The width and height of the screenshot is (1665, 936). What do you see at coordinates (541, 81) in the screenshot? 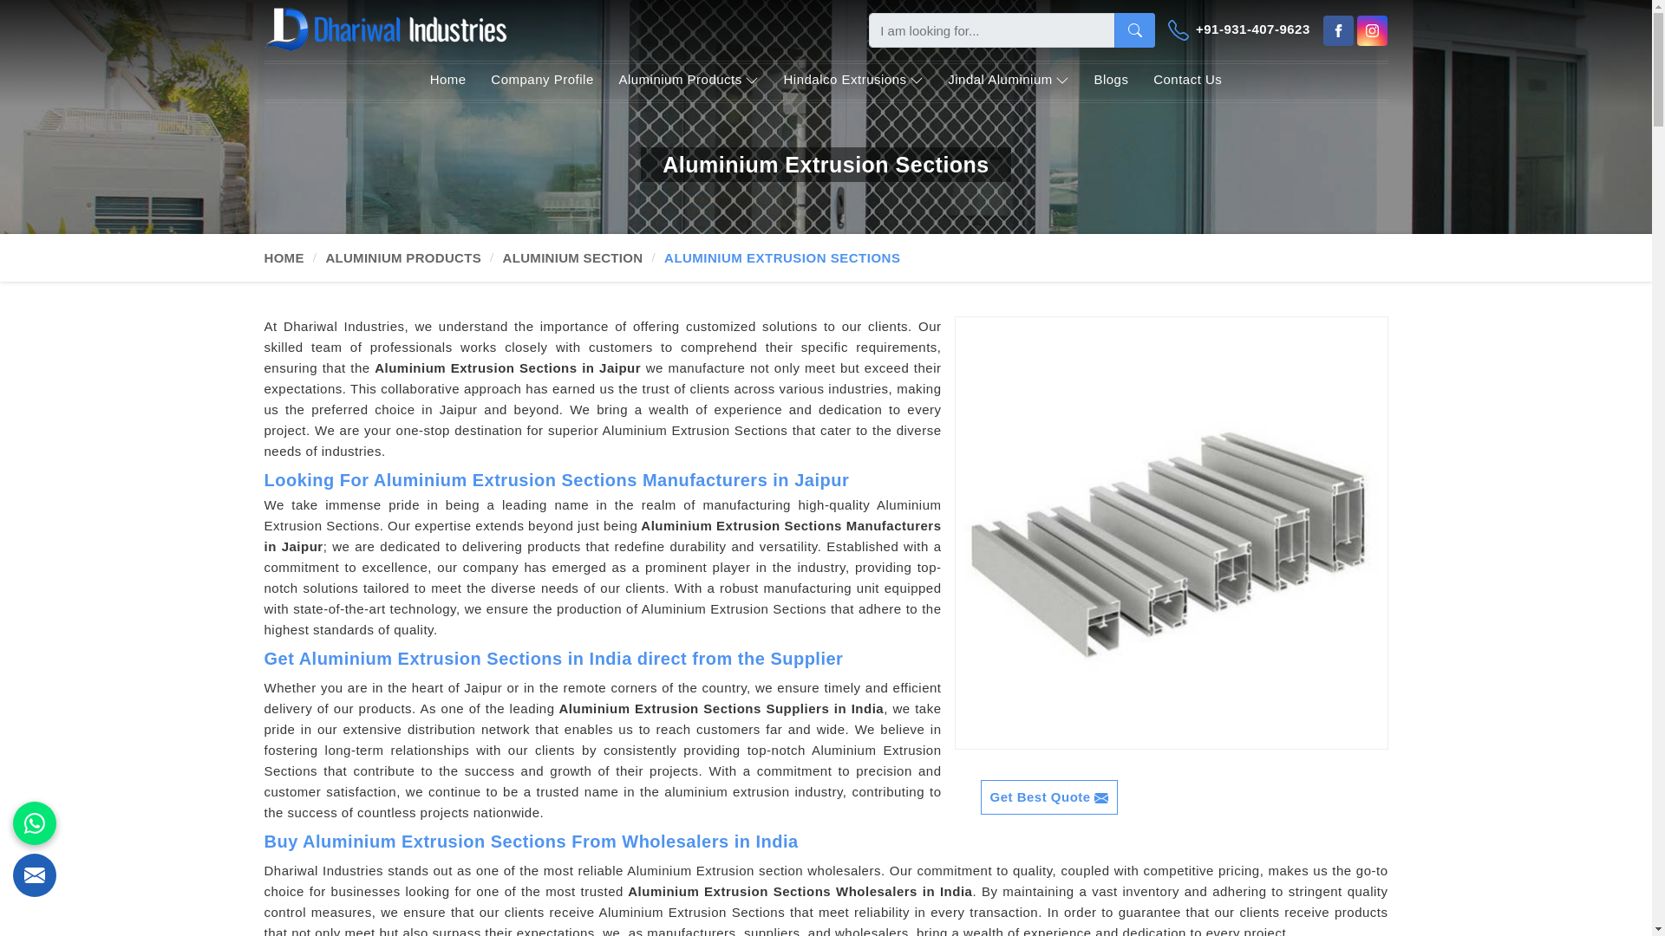
I see `Company Profile` at bounding box center [541, 81].